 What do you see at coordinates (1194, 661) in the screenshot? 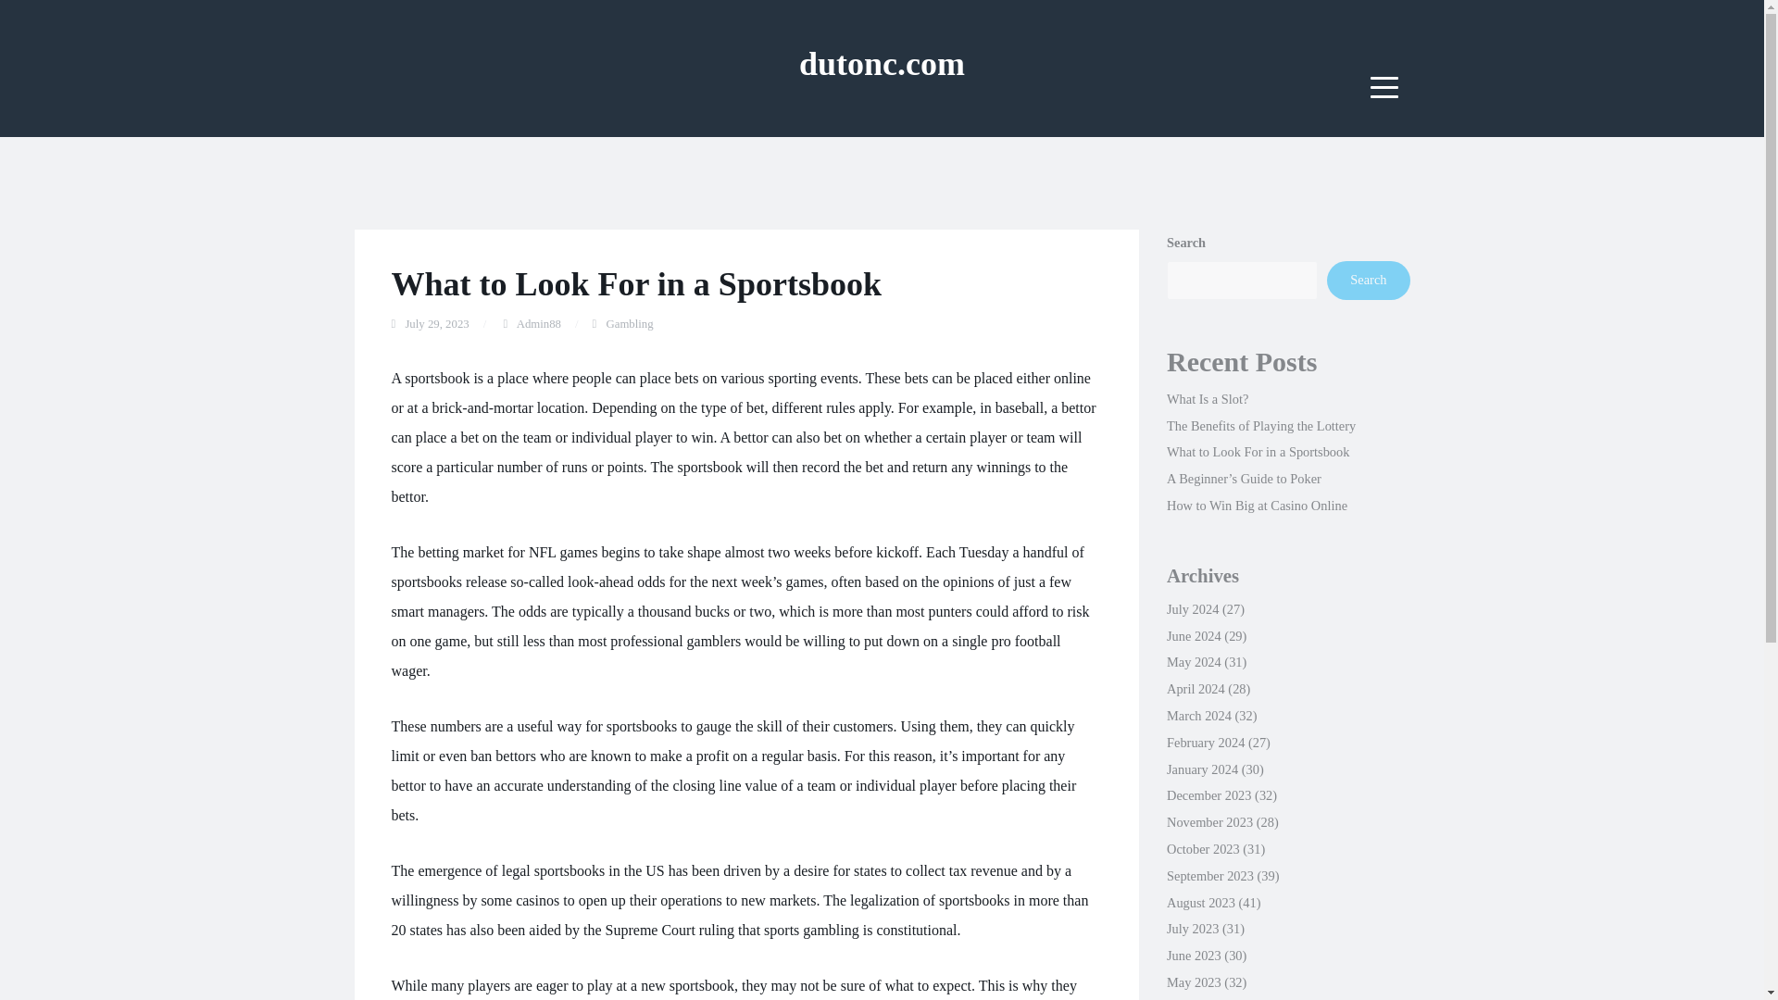
I see `May 2024` at bounding box center [1194, 661].